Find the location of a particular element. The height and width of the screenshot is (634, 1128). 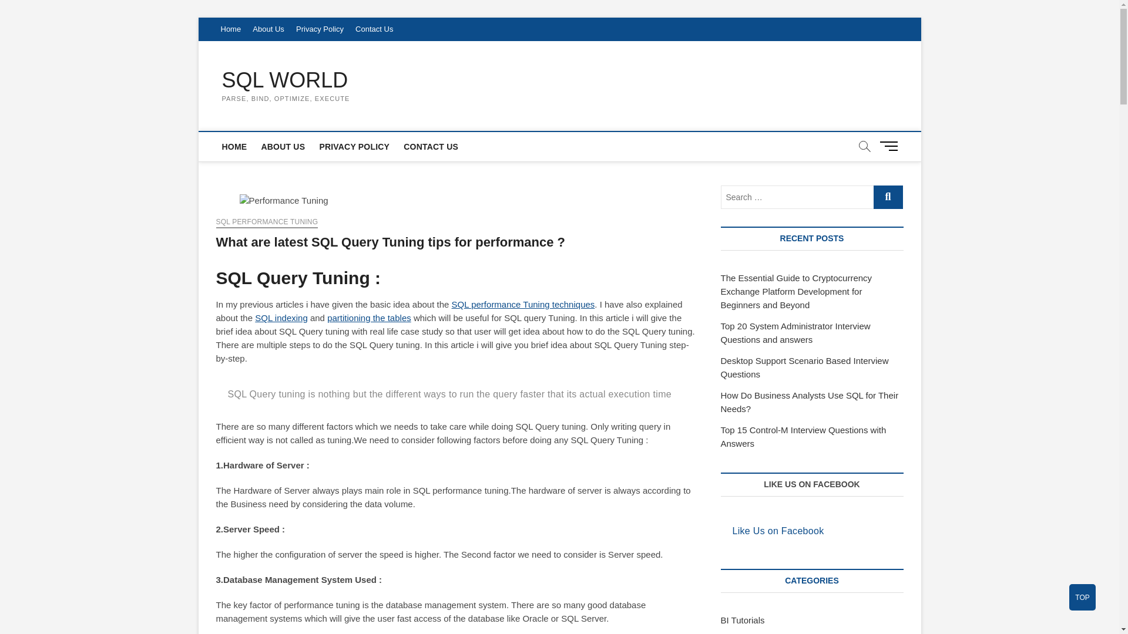

Menu Button is located at coordinates (891, 146).